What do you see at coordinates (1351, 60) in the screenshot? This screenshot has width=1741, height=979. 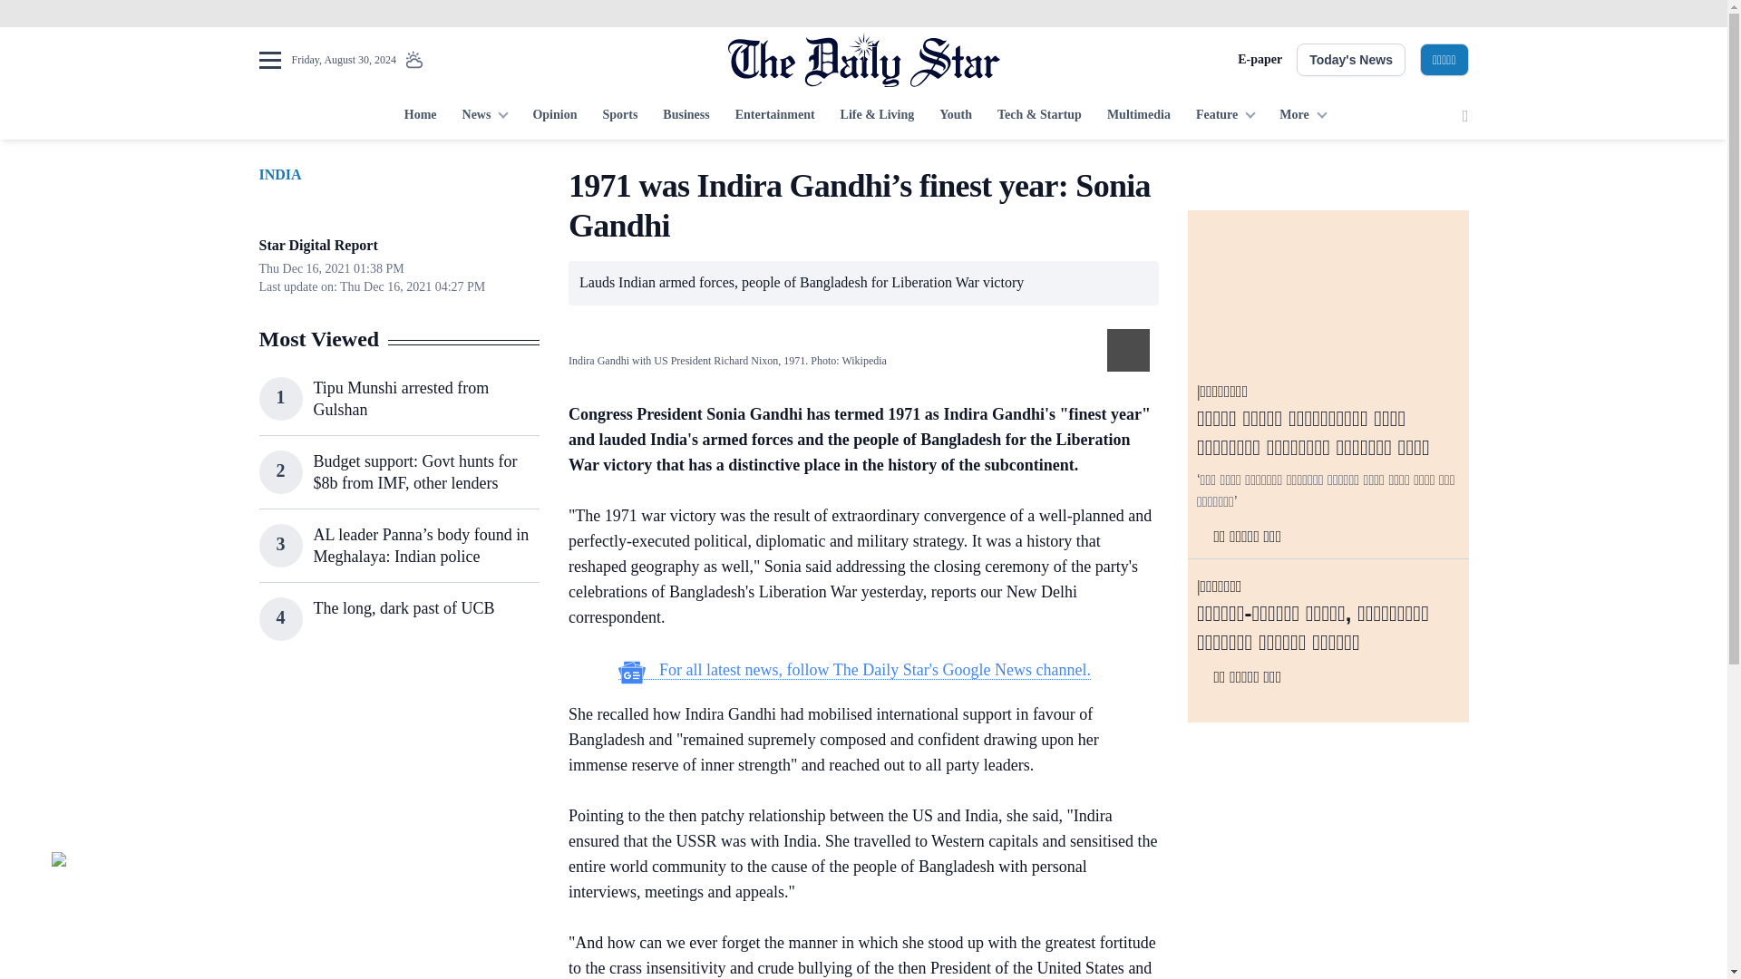 I see `Today's News` at bounding box center [1351, 60].